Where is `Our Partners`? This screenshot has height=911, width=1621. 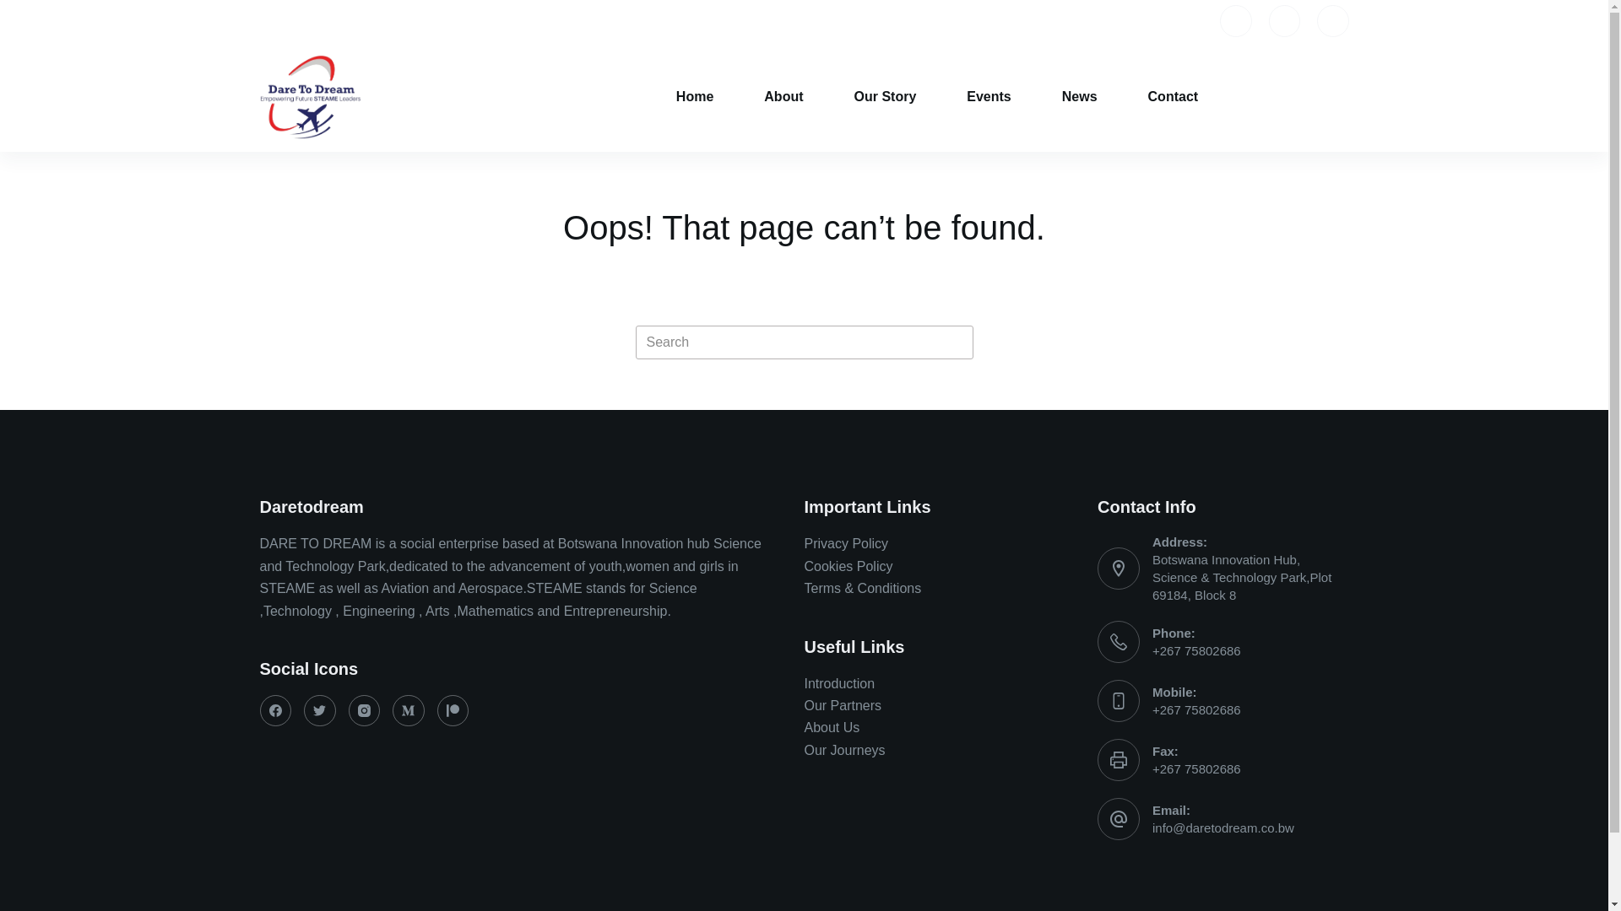
Our Partners is located at coordinates (843, 705).